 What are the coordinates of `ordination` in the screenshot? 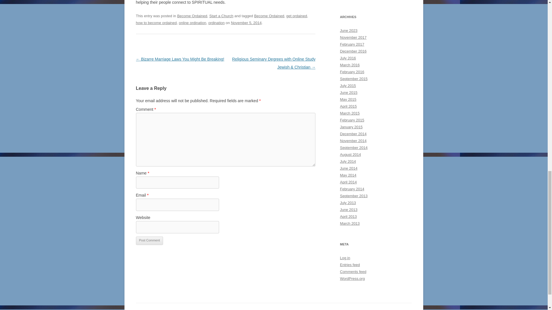 It's located at (216, 23).